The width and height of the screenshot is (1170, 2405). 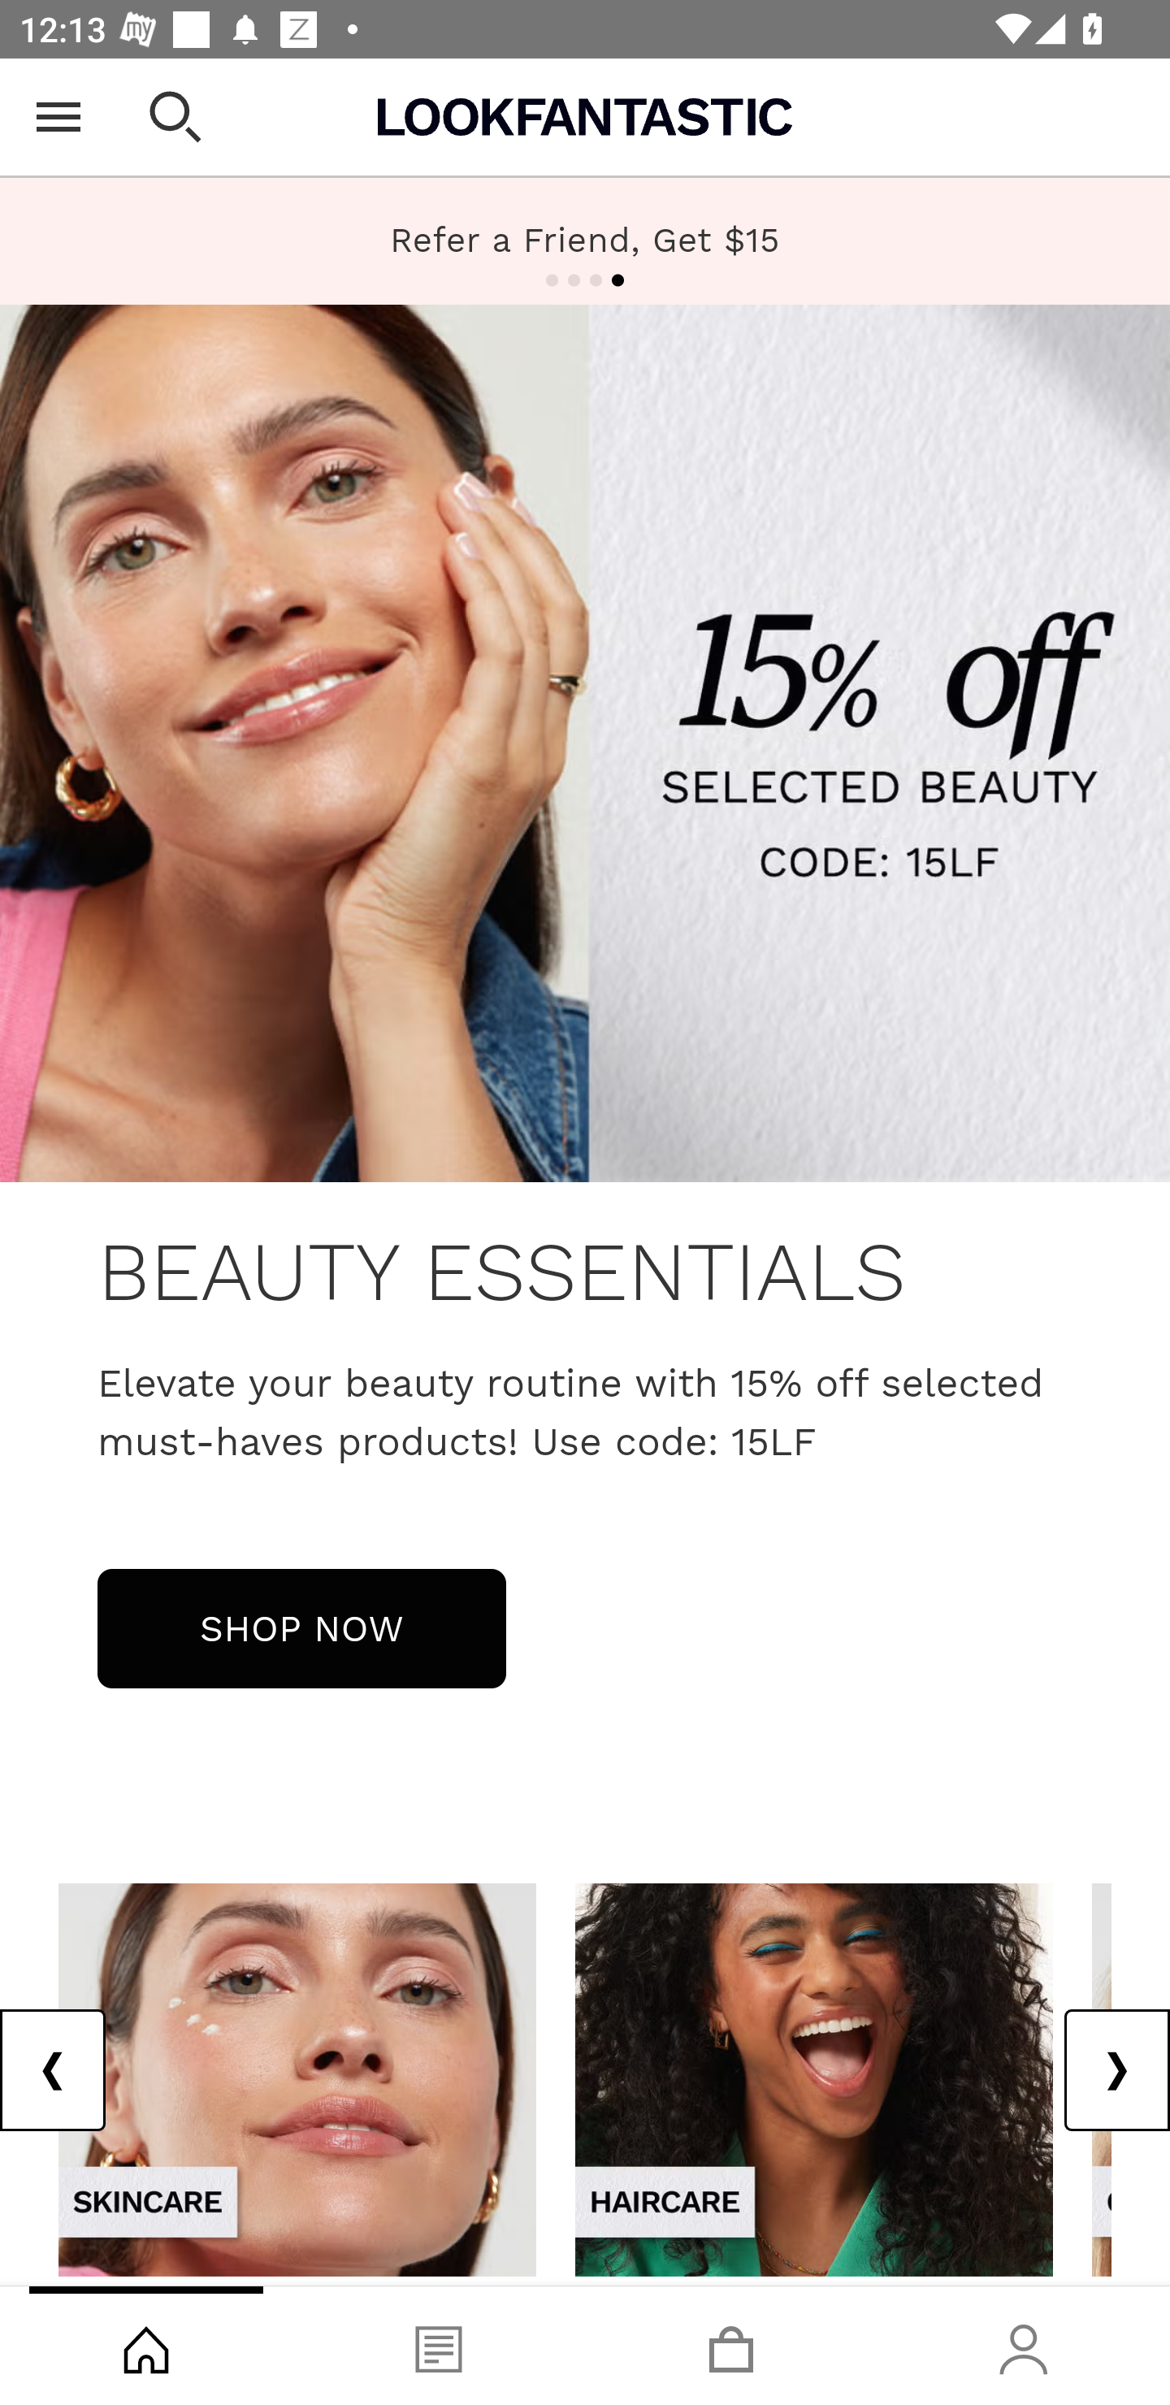 What do you see at coordinates (585, 117) in the screenshot?
I see `Lookfantastic USA` at bounding box center [585, 117].